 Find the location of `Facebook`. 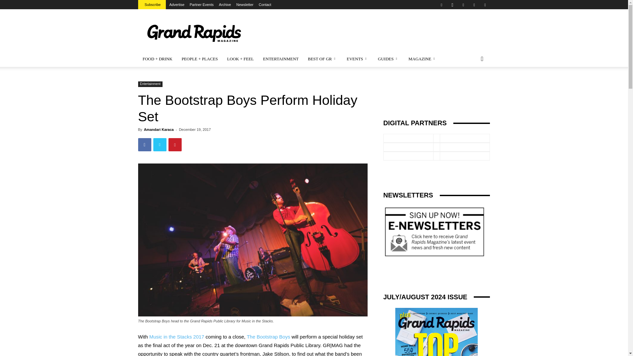

Facebook is located at coordinates (441, 5).